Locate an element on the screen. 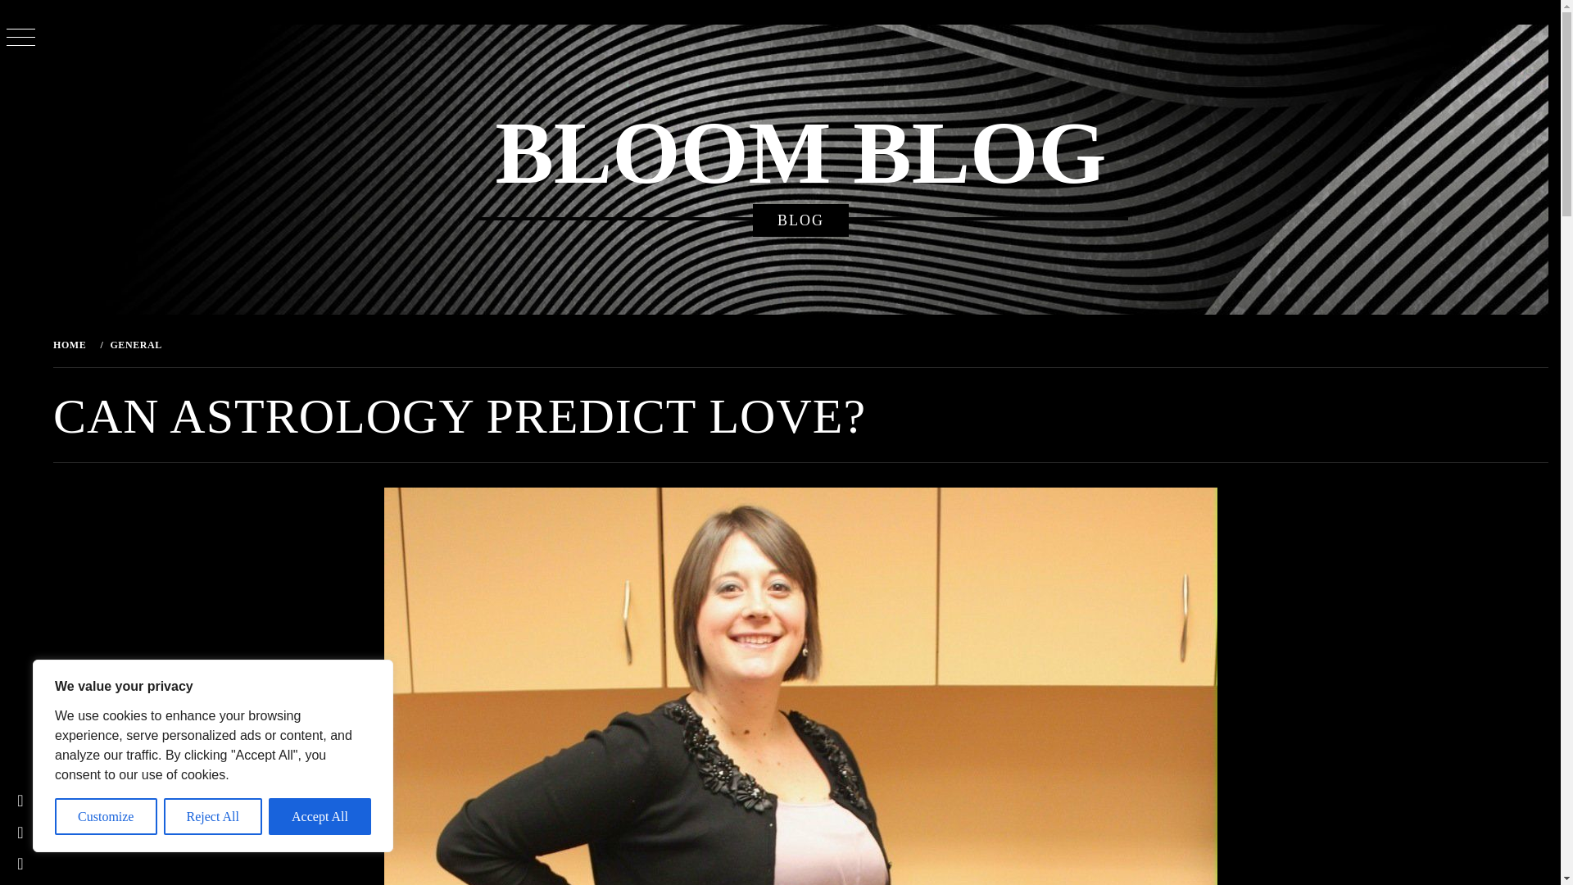  GENERAL is located at coordinates (134, 344).